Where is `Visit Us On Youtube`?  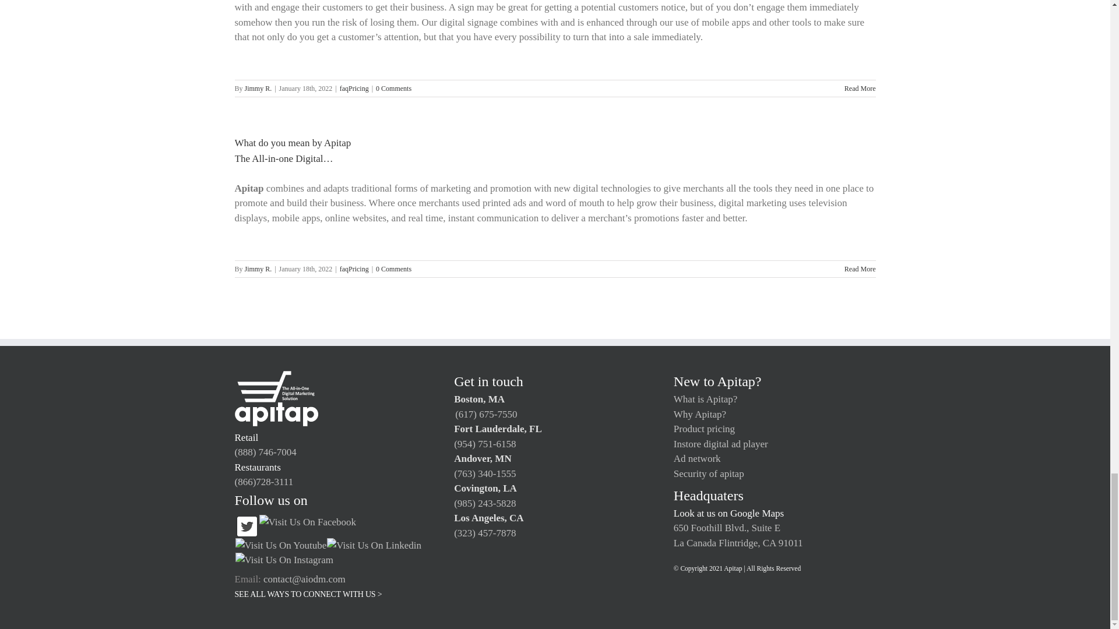 Visit Us On Youtube is located at coordinates (280, 545).